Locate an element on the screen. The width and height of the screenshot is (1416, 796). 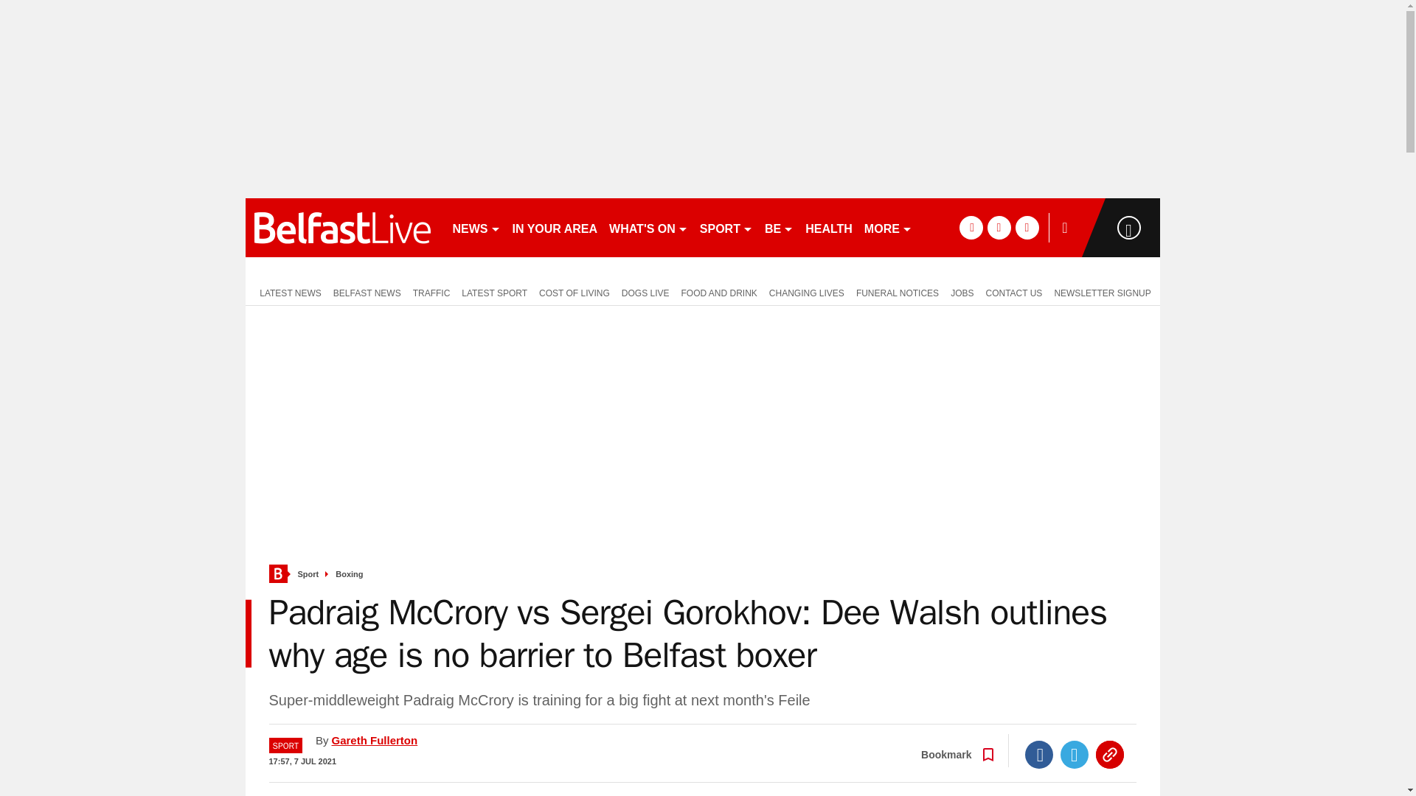
twitter is located at coordinates (999, 227).